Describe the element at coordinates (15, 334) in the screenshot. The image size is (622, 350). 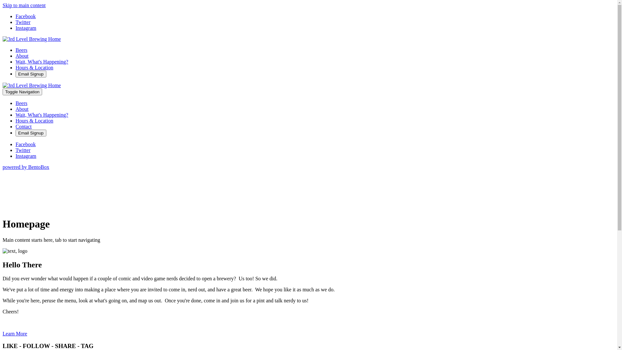
I see `Learn More` at that location.